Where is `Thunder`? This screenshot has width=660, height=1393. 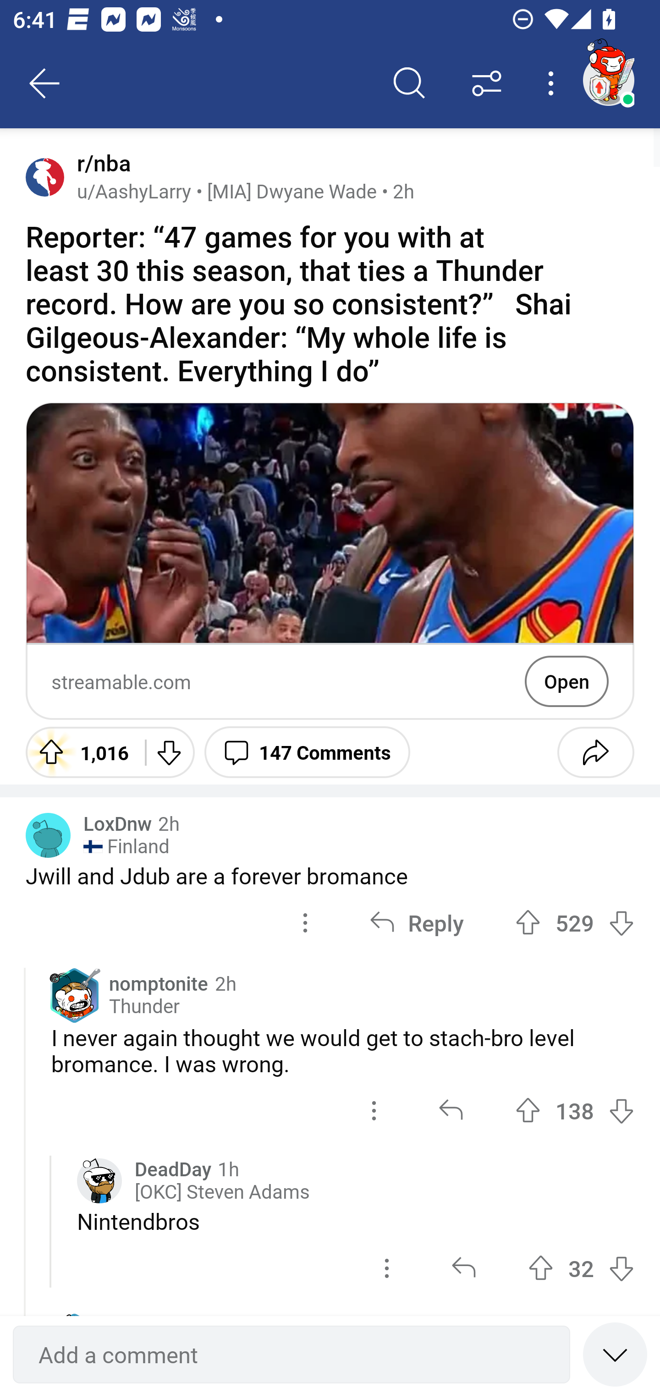
Thunder is located at coordinates (144, 1006).